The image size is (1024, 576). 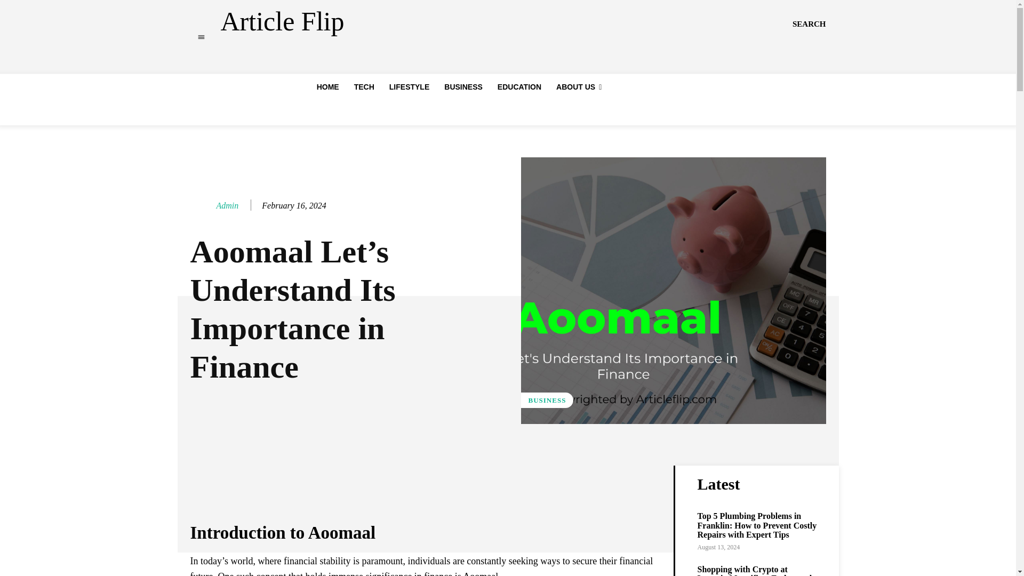 What do you see at coordinates (327, 86) in the screenshot?
I see `HOME` at bounding box center [327, 86].